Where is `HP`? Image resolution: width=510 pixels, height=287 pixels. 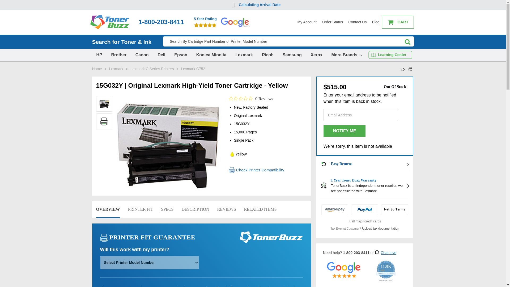 HP is located at coordinates (99, 55).